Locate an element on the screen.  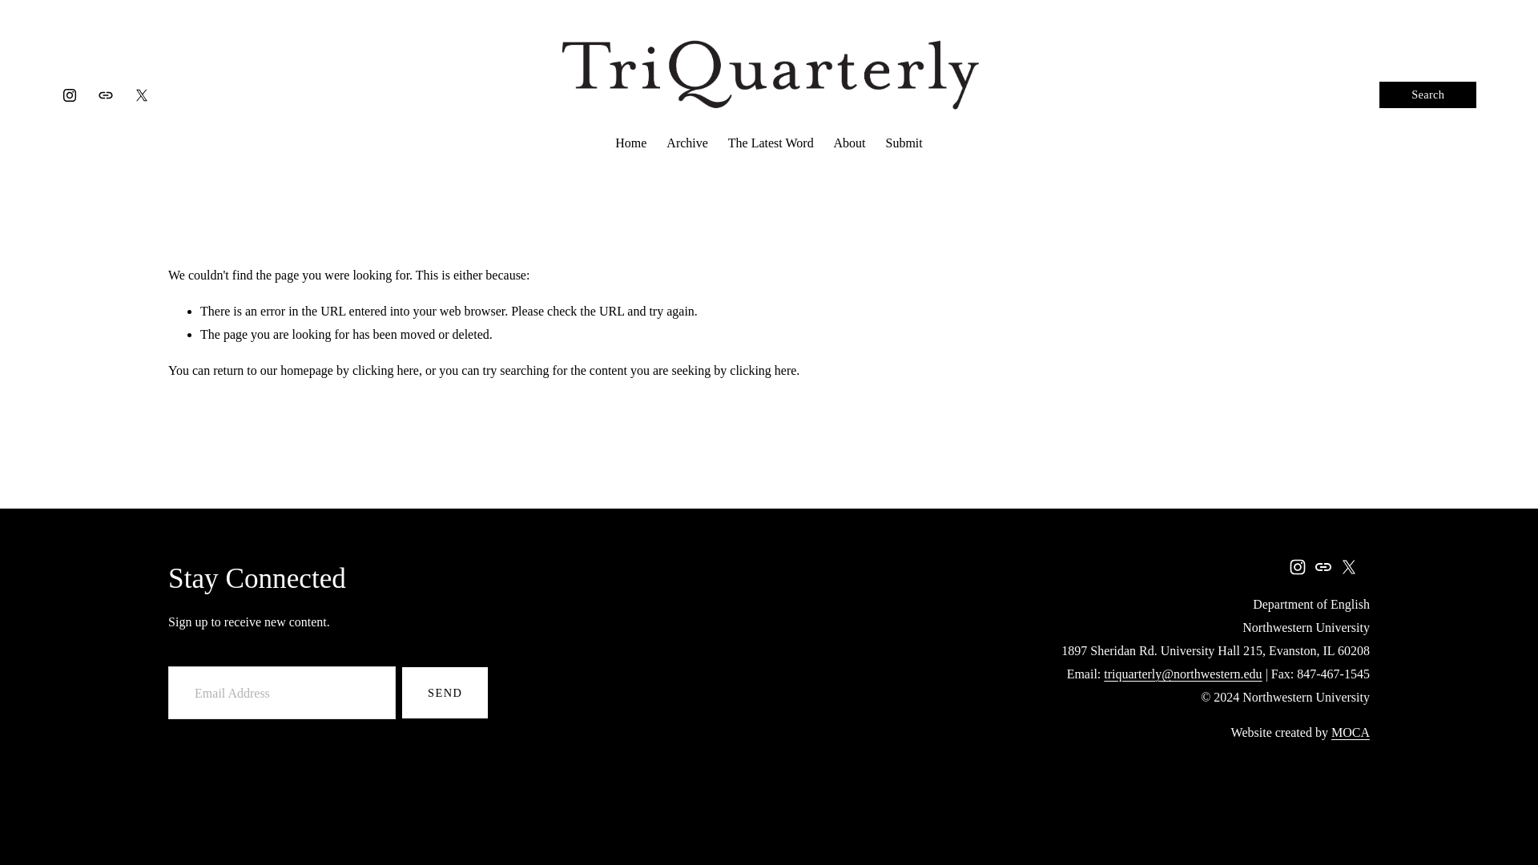
SEND is located at coordinates (444, 692).